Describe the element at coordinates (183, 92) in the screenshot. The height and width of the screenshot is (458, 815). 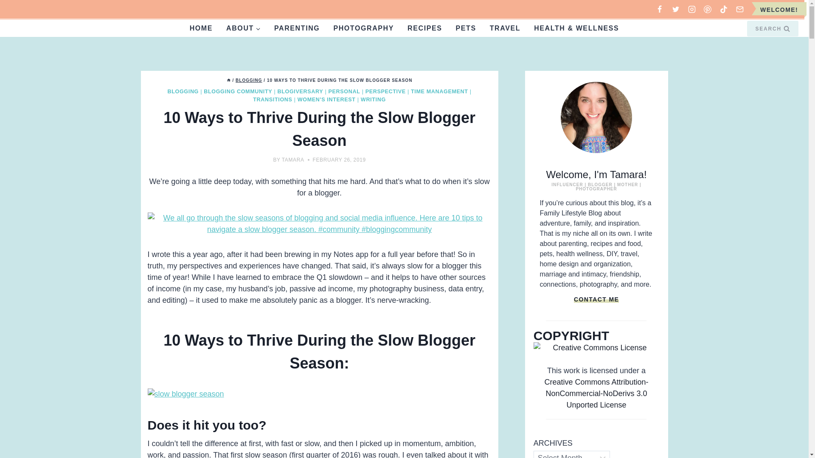
I see `BLOGGING` at that location.